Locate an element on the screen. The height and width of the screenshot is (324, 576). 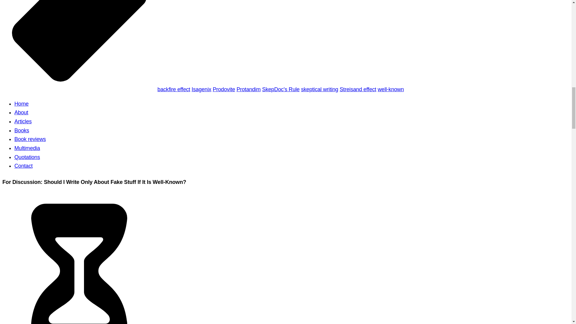
SkepDoc's Rule is located at coordinates (281, 89).